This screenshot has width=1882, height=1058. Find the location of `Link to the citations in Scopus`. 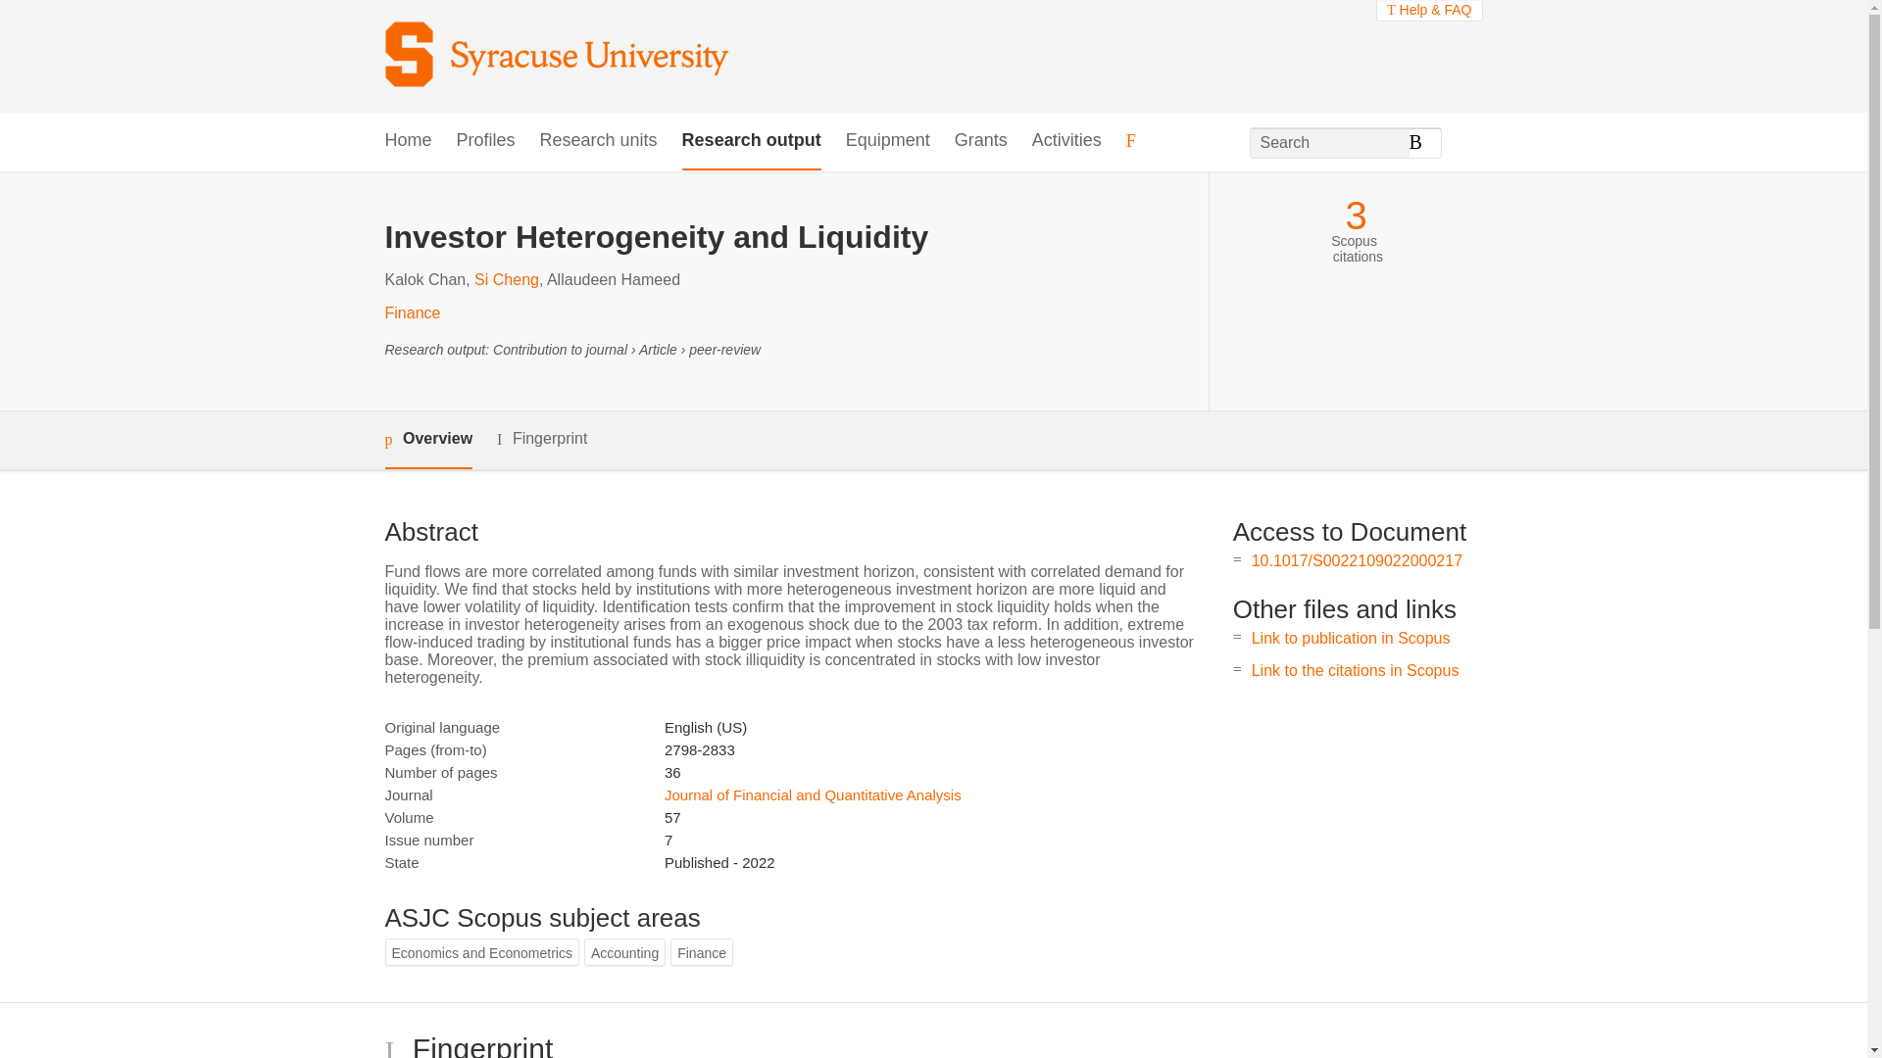

Link to the citations in Scopus is located at coordinates (1355, 670).